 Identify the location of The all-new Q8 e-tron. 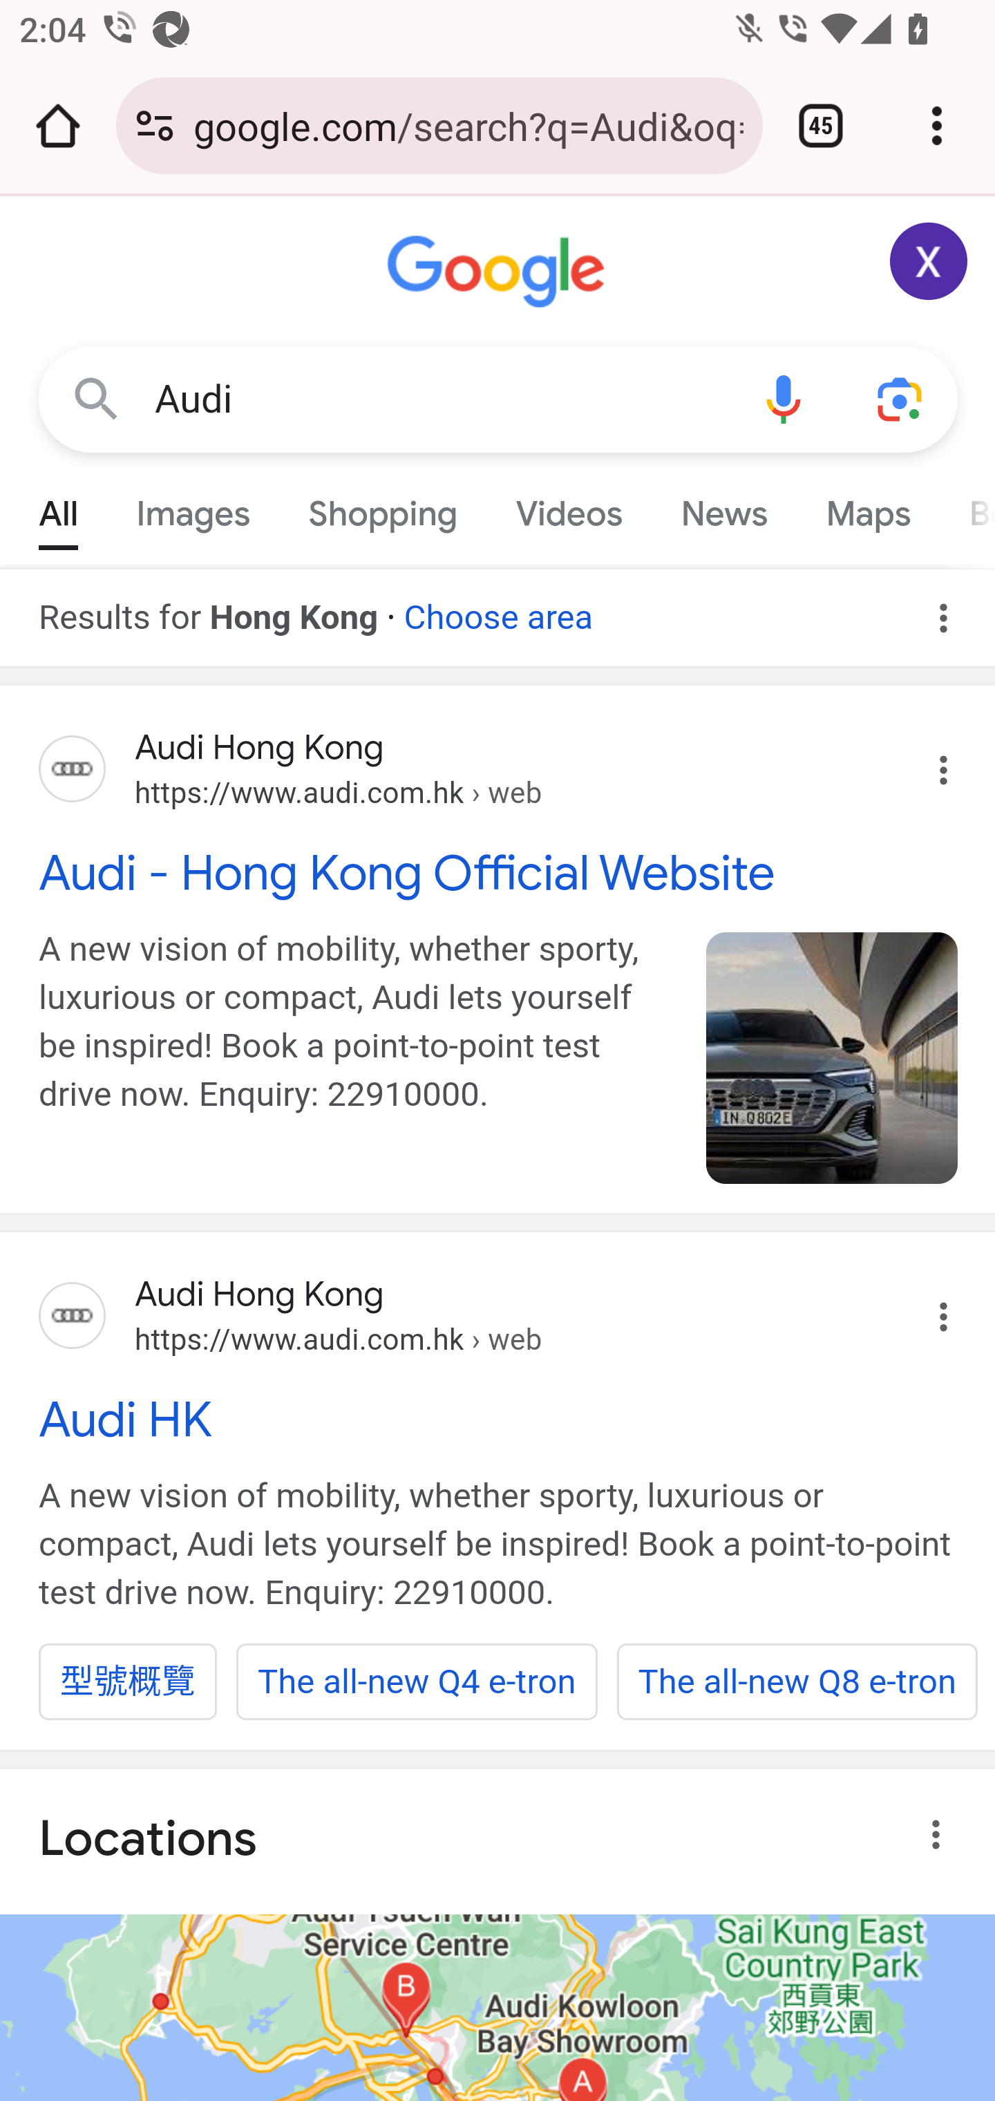
(796, 1682).